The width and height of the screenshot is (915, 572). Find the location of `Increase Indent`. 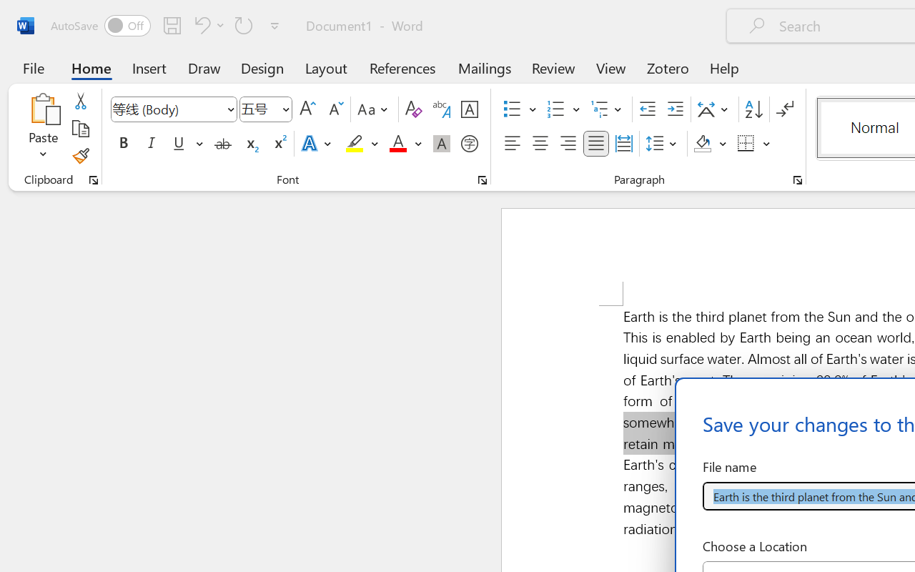

Increase Indent is located at coordinates (675, 109).